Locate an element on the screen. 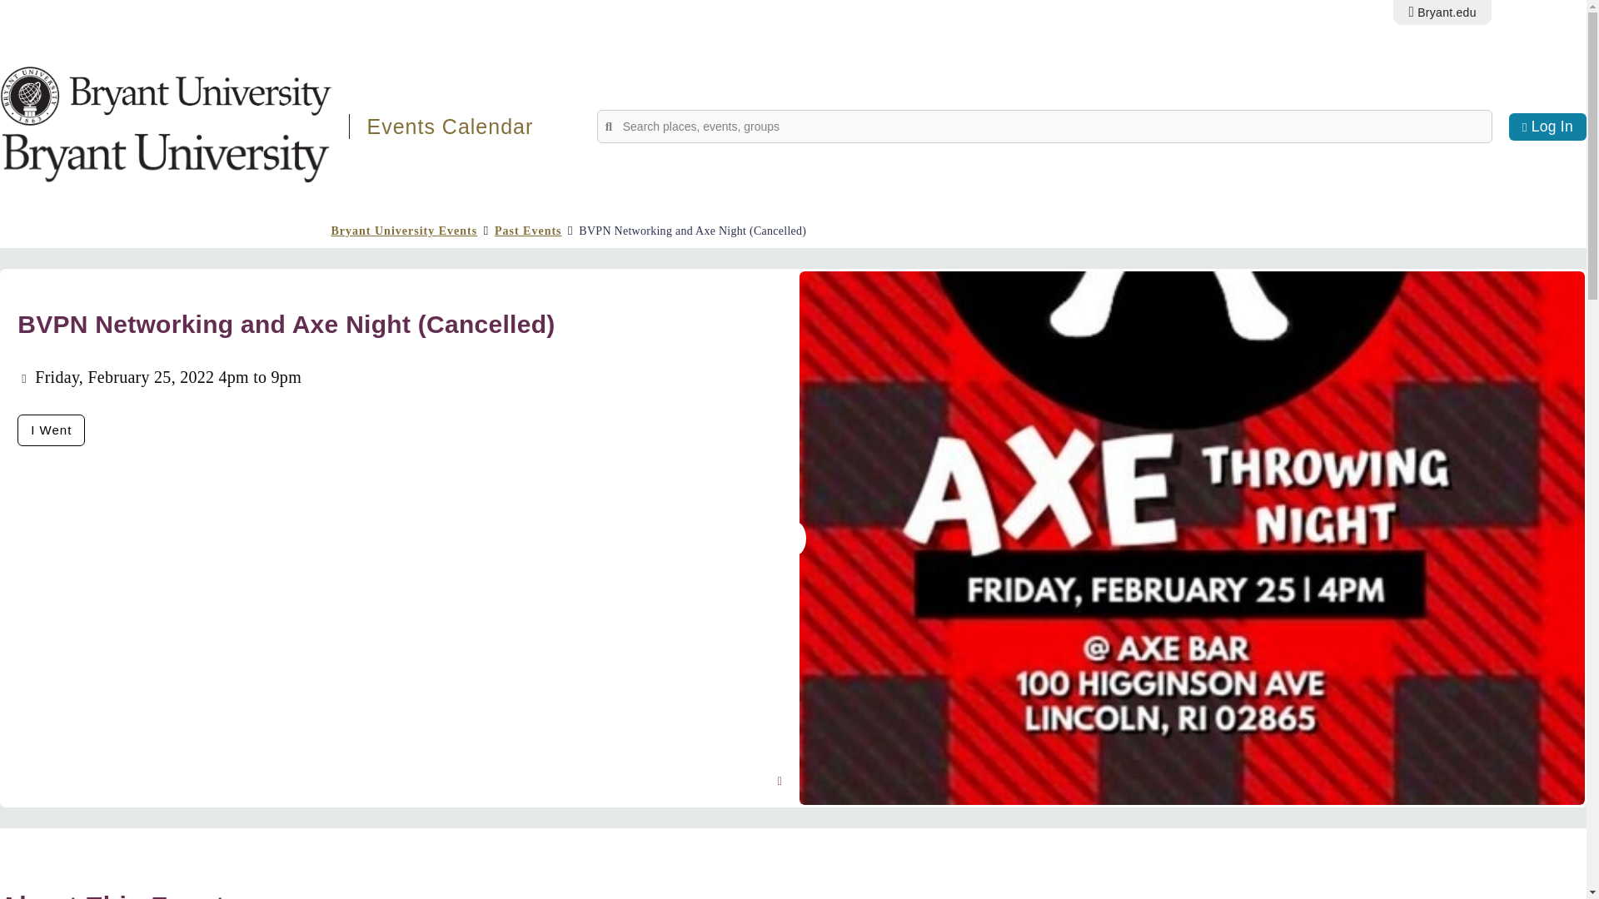 Image resolution: width=1599 pixels, height=899 pixels. Past Events is located at coordinates (528, 231).